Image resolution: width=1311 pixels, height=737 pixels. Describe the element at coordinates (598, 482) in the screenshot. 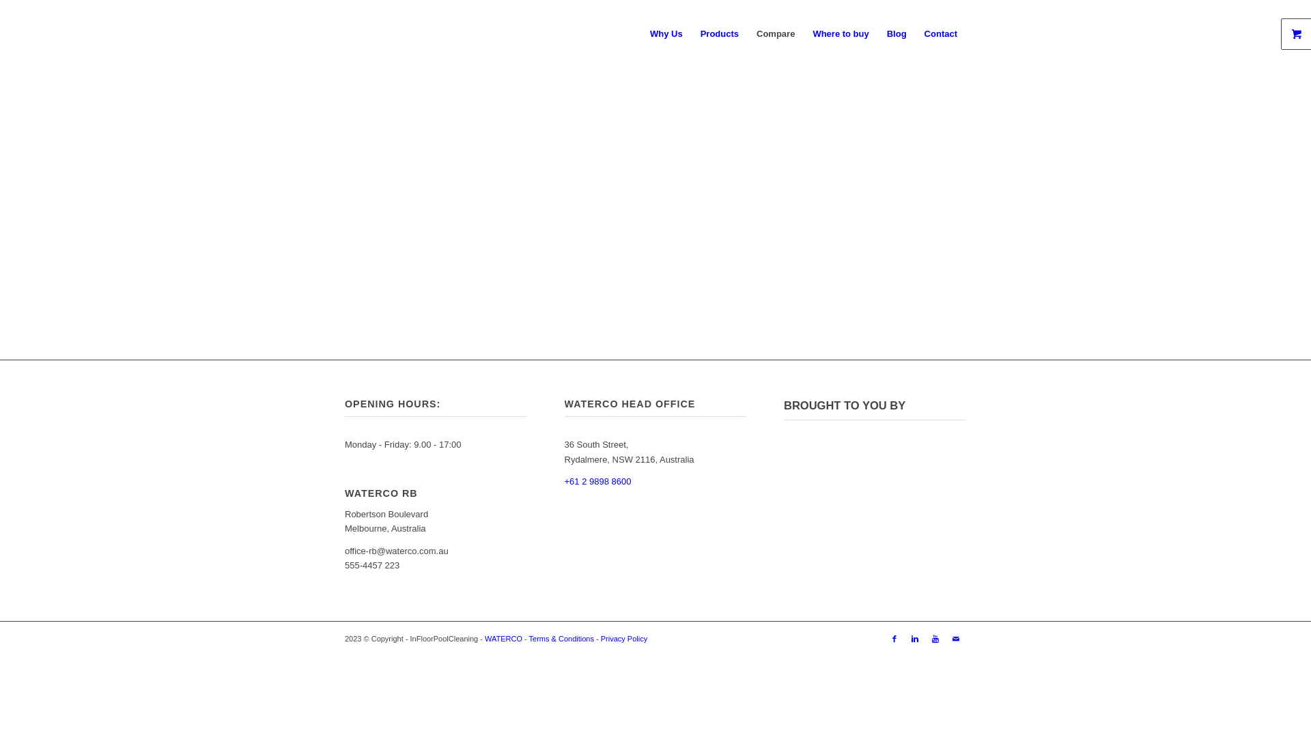

I see `+61 2 9898 8600` at that location.